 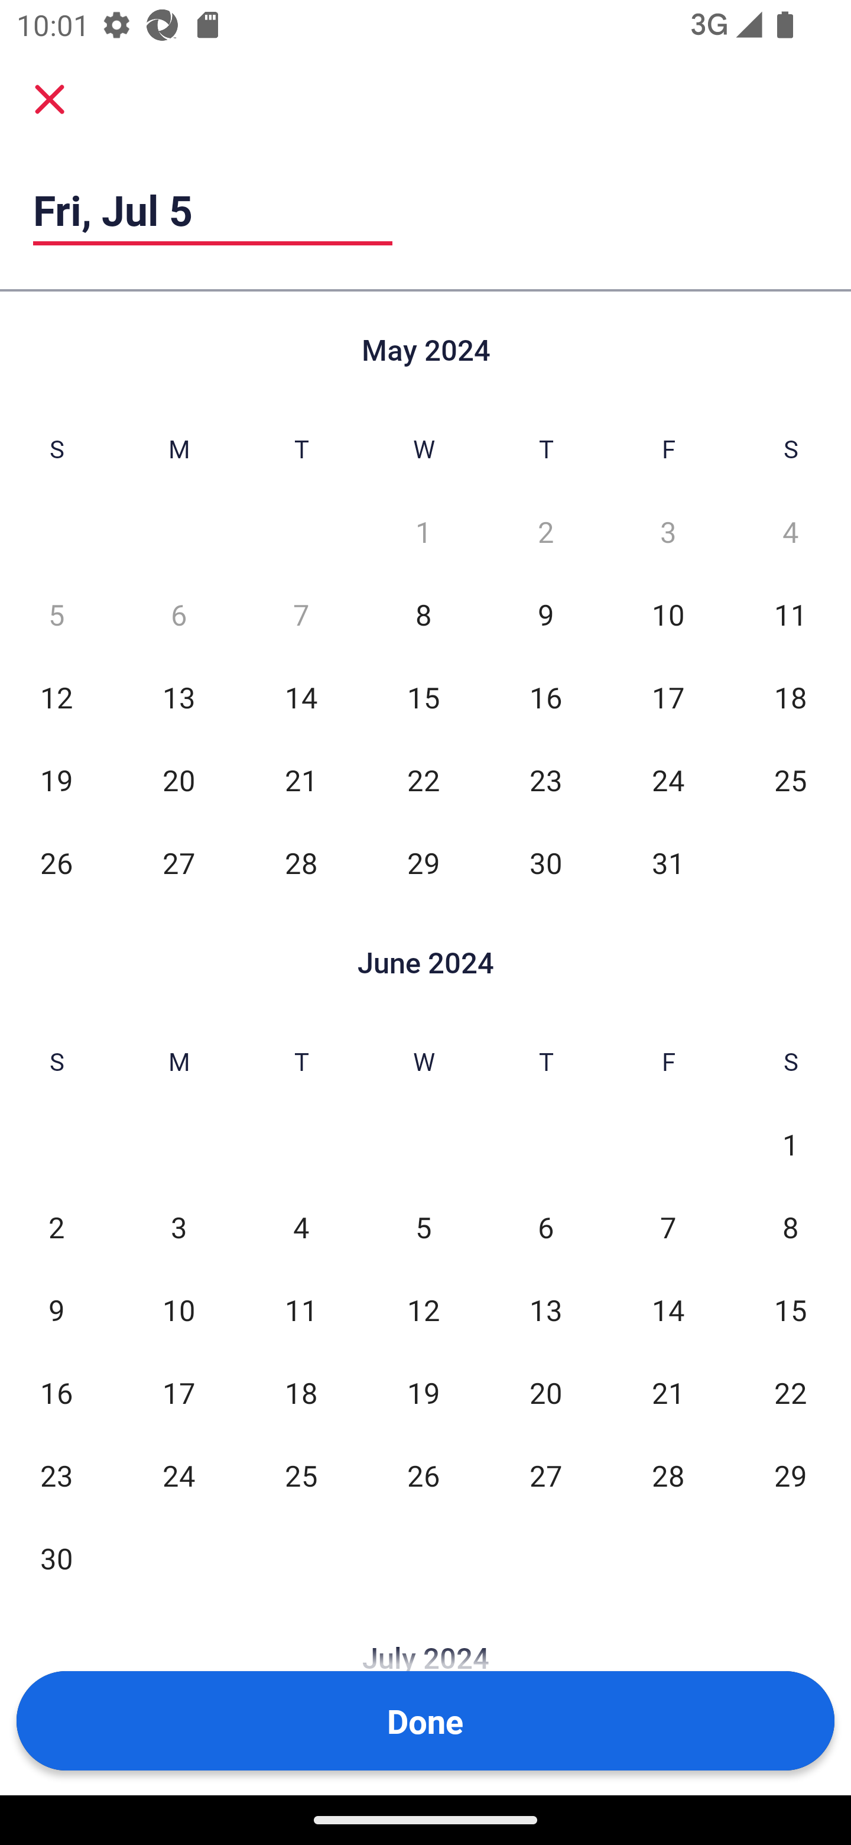 What do you see at coordinates (56, 1228) in the screenshot?
I see `2 Sun, Jun 2, Not Selected` at bounding box center [56, 1228].